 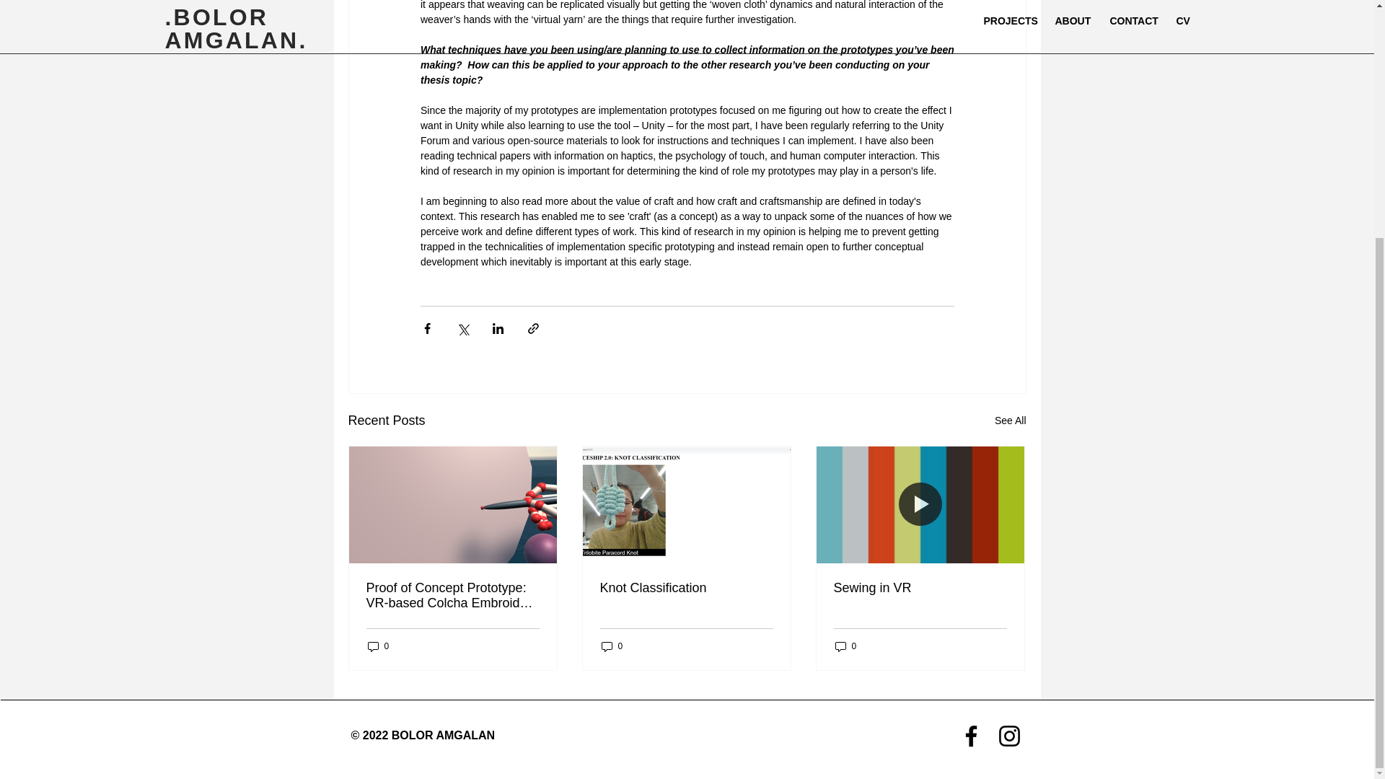 I want to click on 0, so click(x=845, y=646).